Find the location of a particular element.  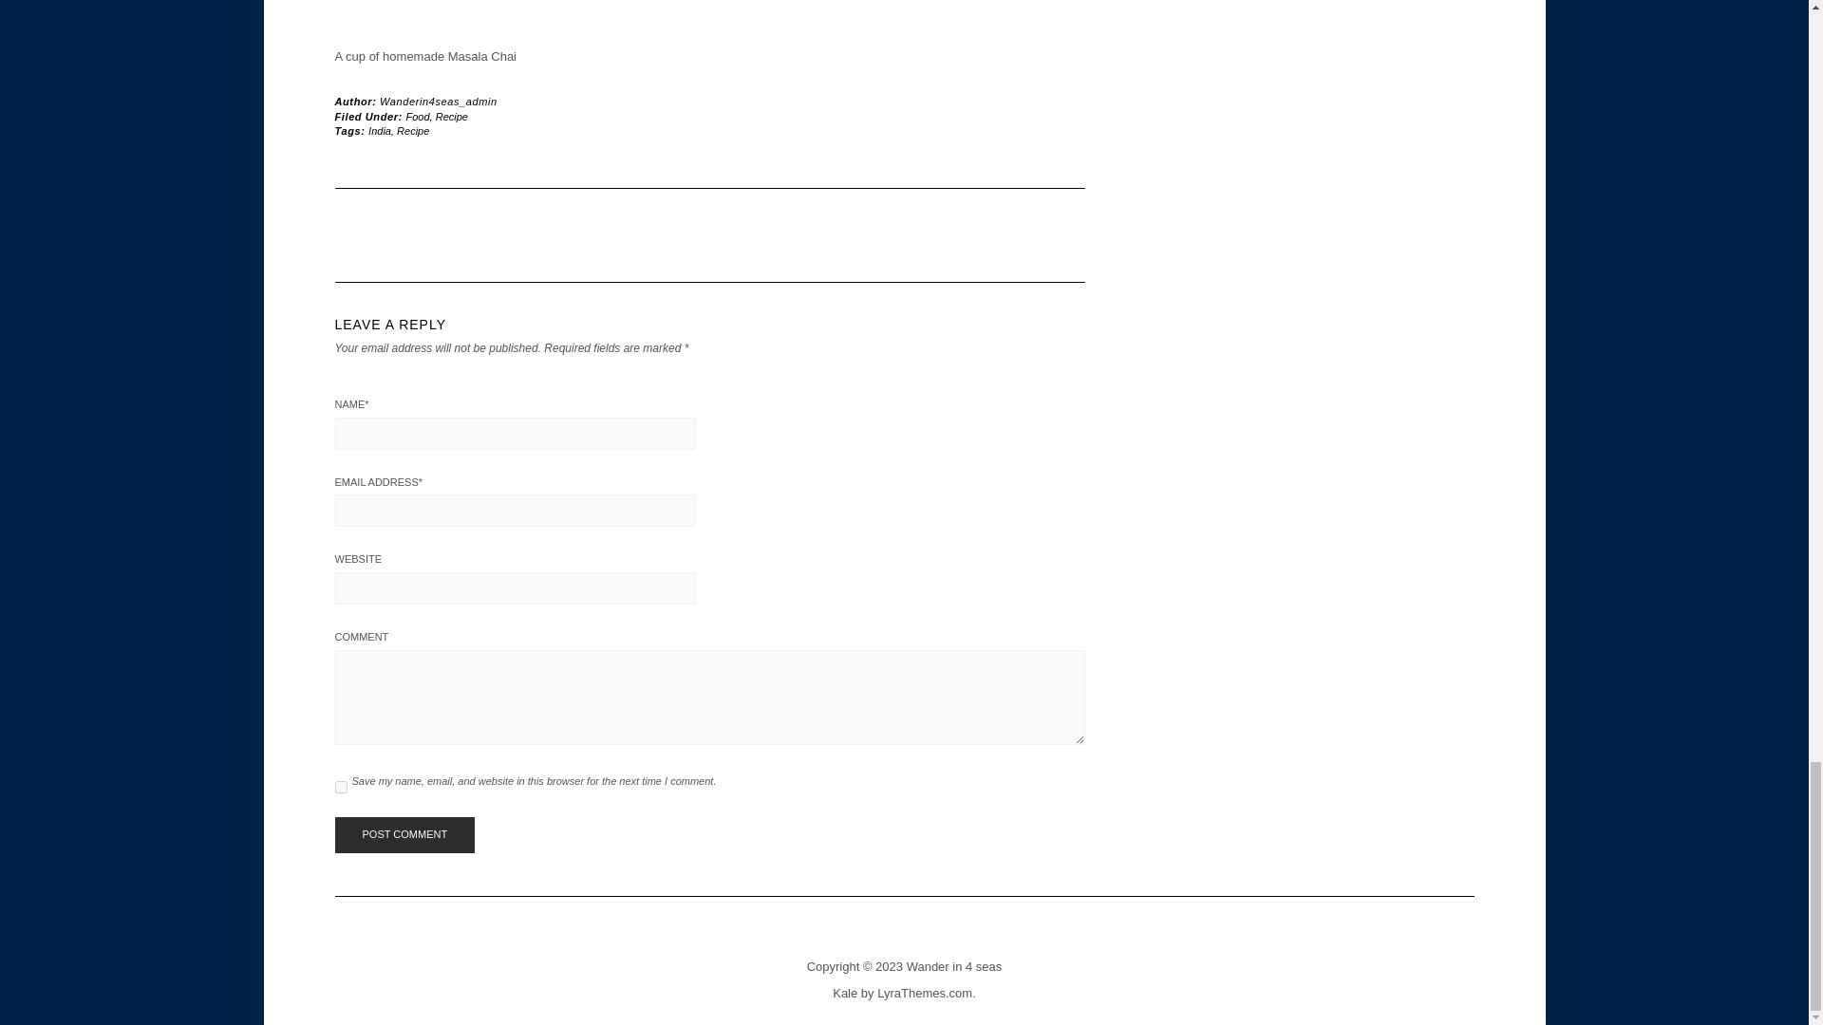

Recipe is located at coordinates (412, 130).